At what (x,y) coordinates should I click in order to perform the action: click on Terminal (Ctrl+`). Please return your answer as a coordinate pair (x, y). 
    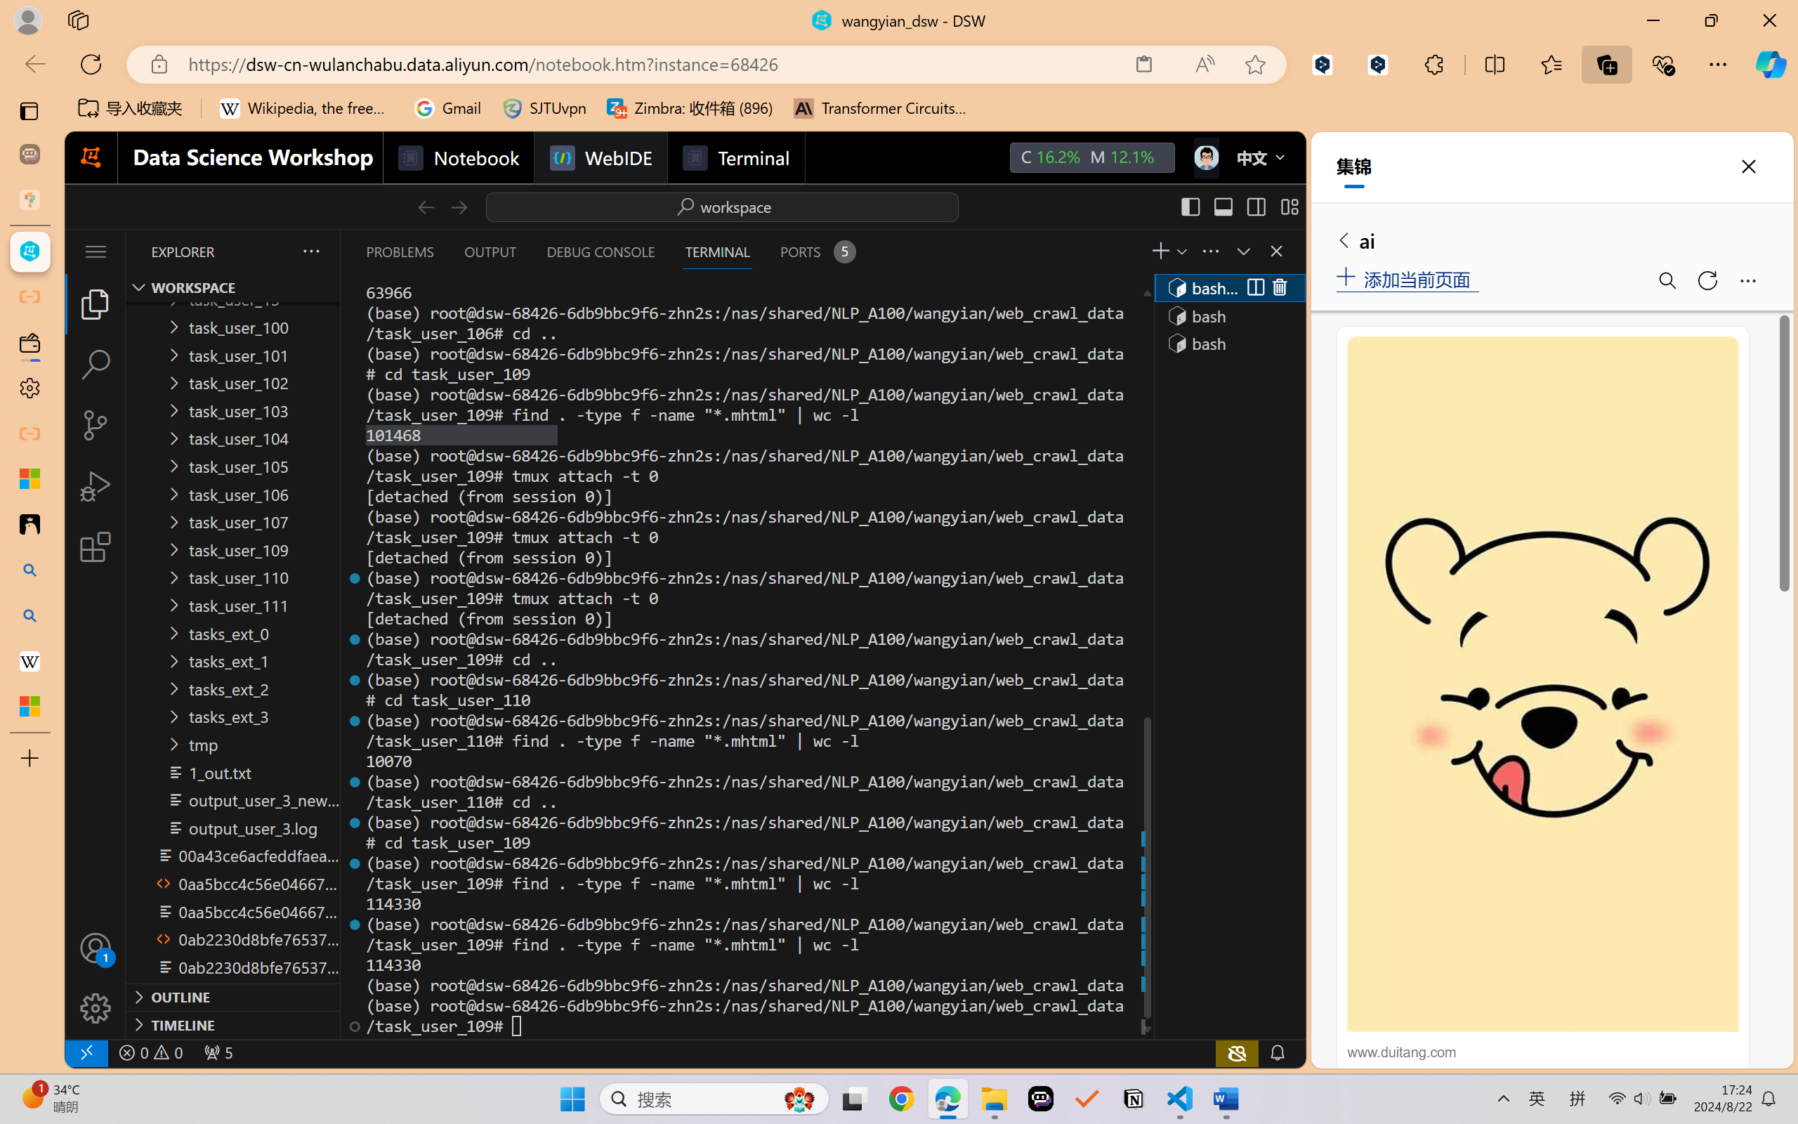
    Looking at the image, I should click on (716, 251).